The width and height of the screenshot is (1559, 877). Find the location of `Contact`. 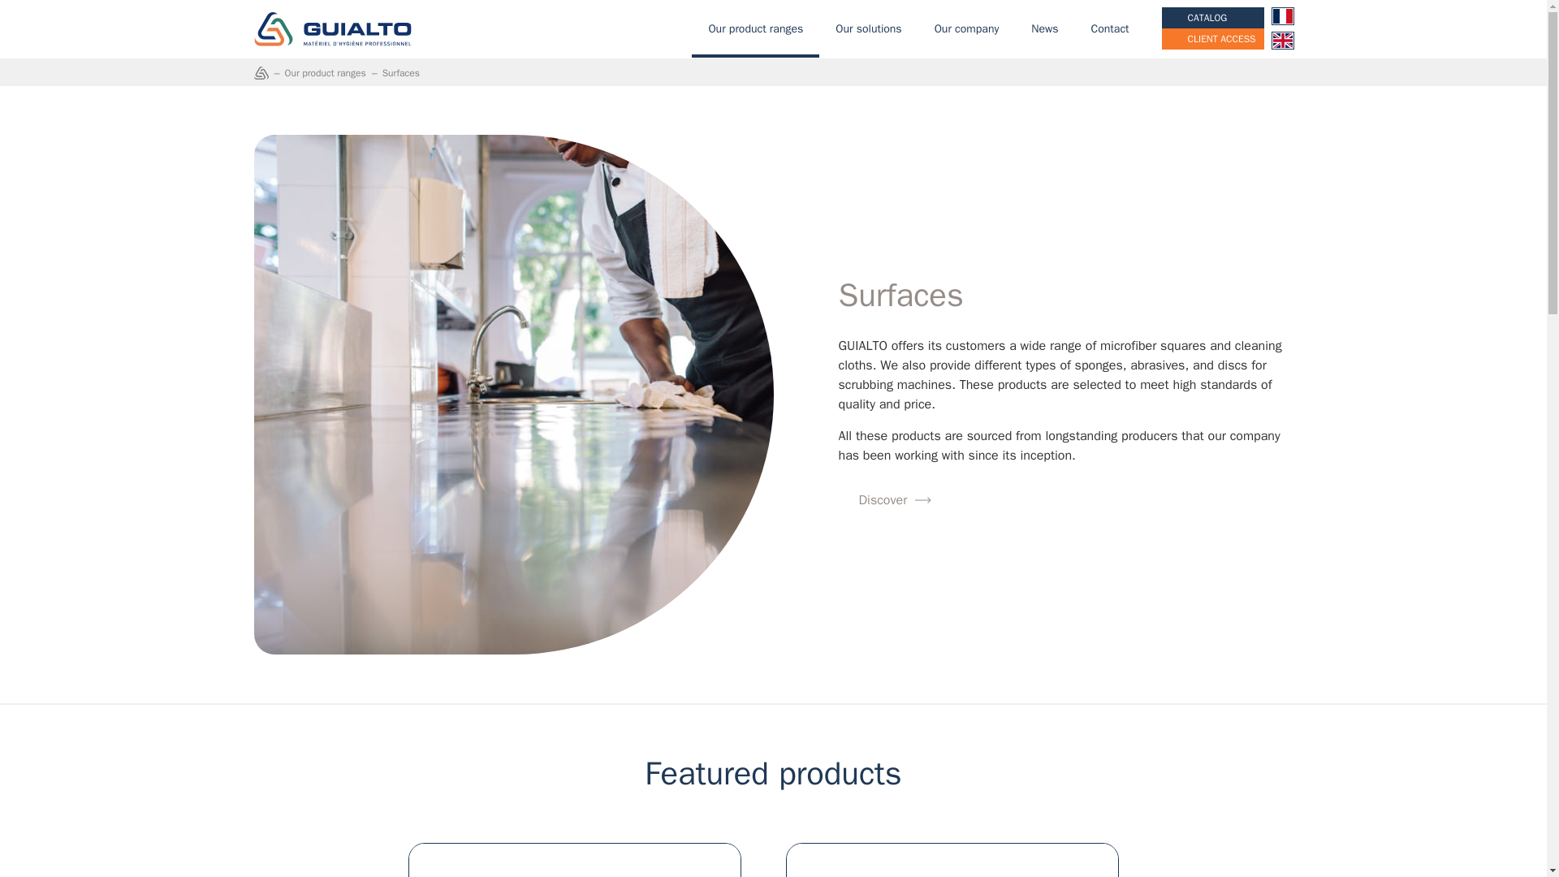

Contact is located at coordinates (1111, 29).